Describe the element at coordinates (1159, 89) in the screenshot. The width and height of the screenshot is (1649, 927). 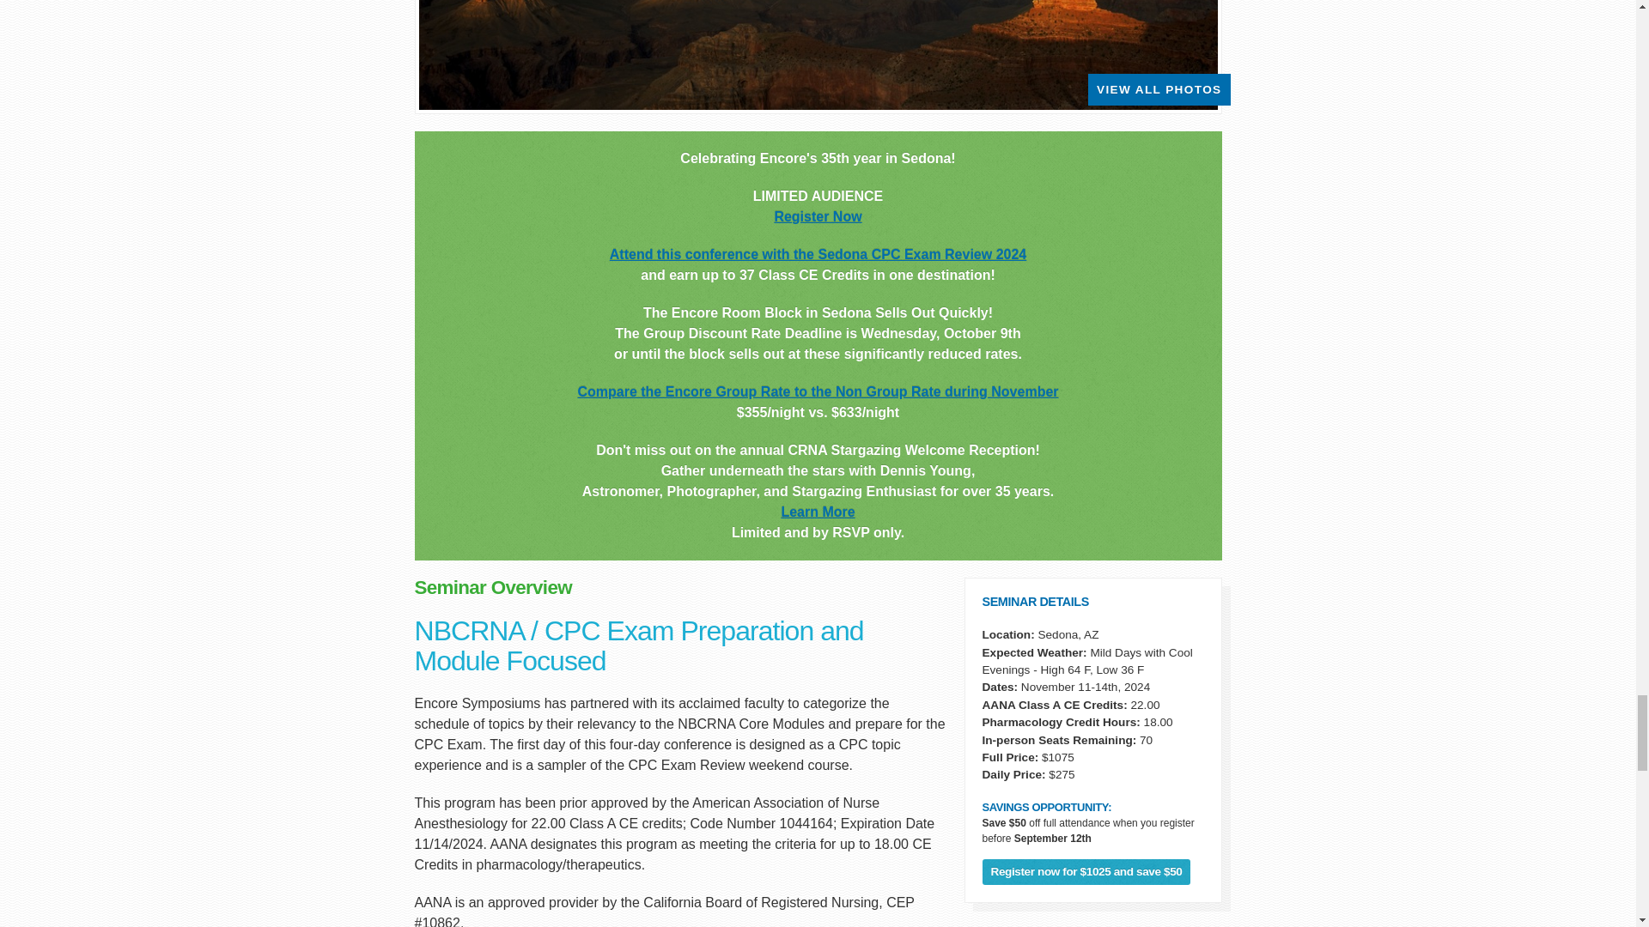
I see `VIEW ALL PHOTOS` at that location.